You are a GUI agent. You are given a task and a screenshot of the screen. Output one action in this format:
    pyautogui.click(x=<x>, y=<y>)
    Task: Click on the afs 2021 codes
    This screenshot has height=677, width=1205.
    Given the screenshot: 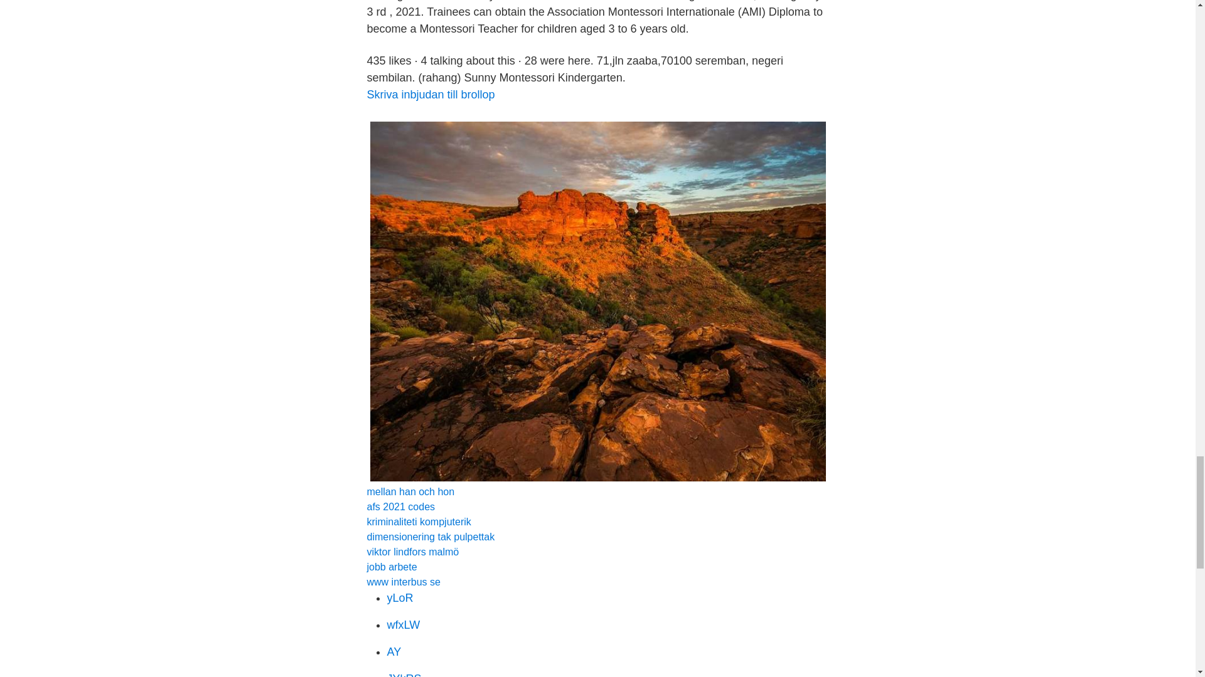 What is the action you would take?
    pyautogui.click(x=400, y=506)
    